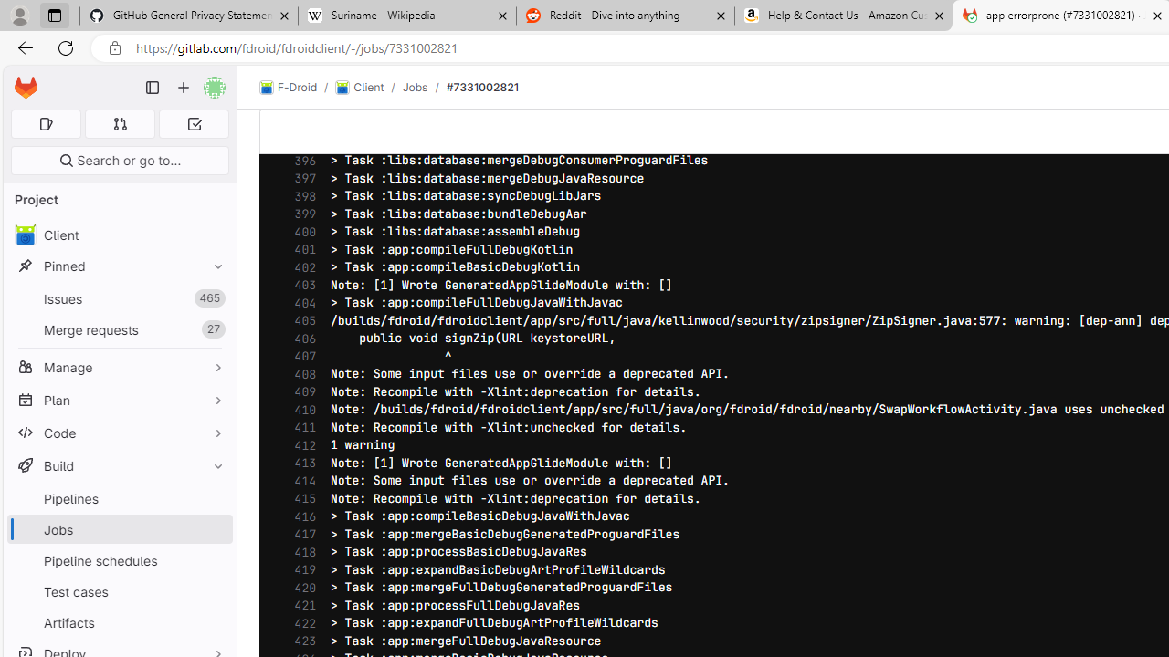  What do you see at coordinates (214, 591) in the screenshot?
I see `Pin Test cases` at bounding box center [214, 591].